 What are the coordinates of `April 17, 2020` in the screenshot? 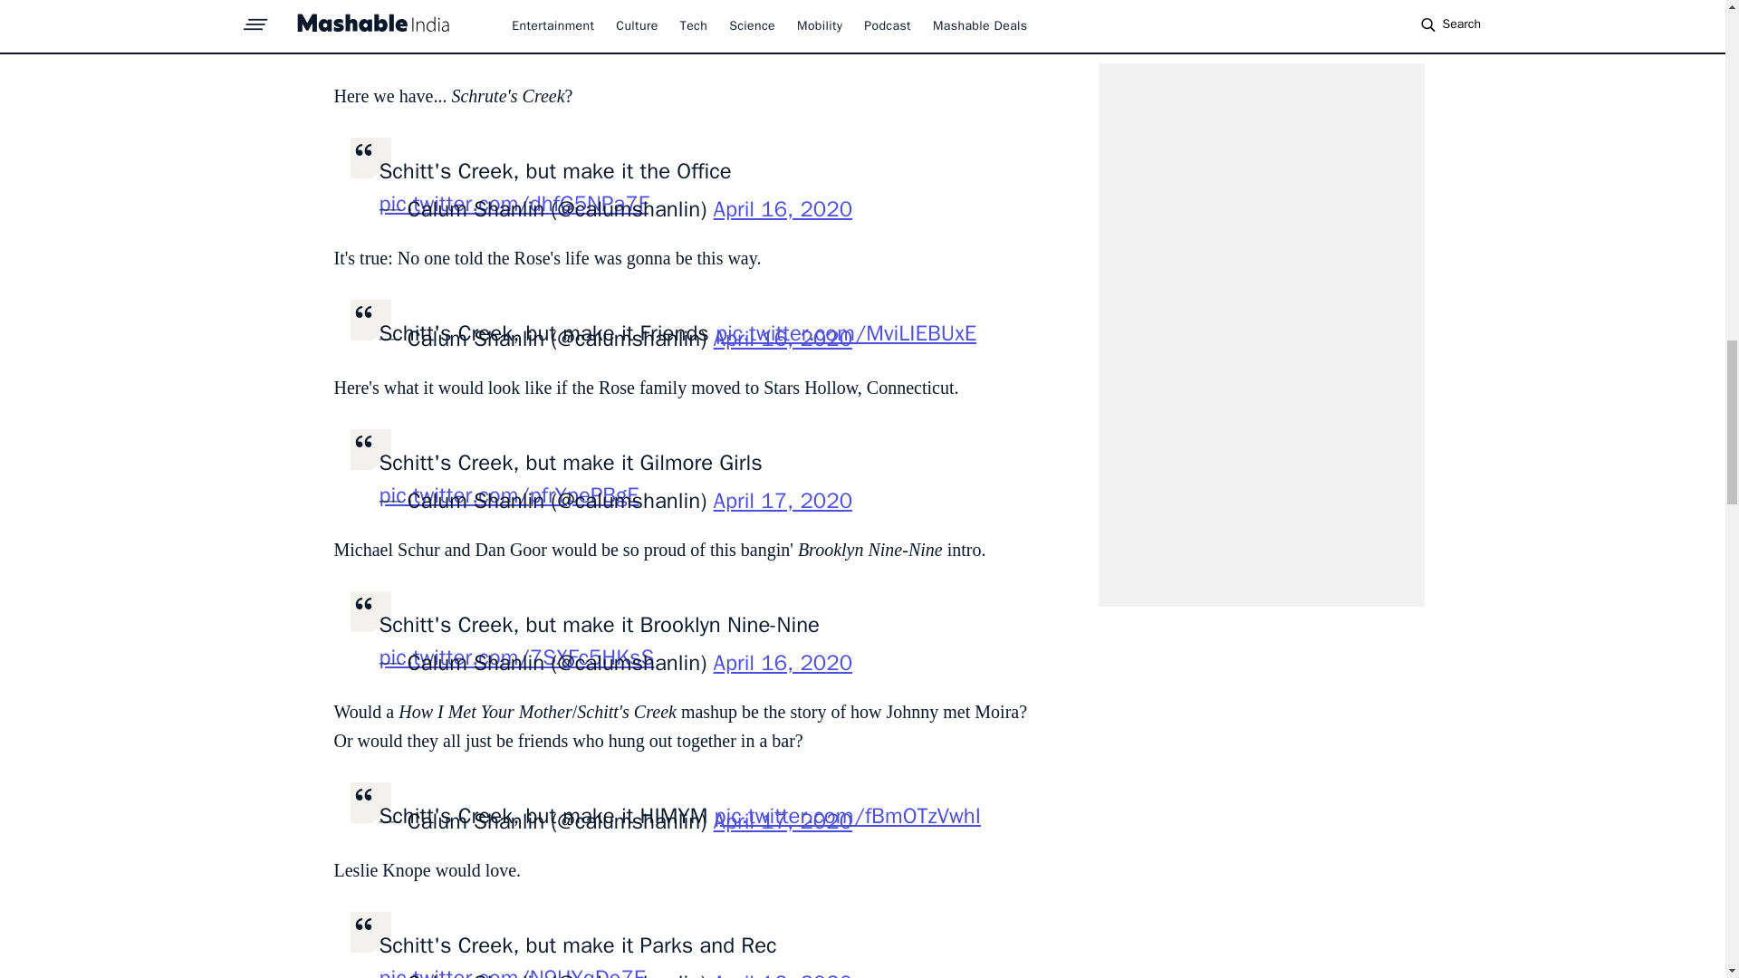 It's located at (783, 821).